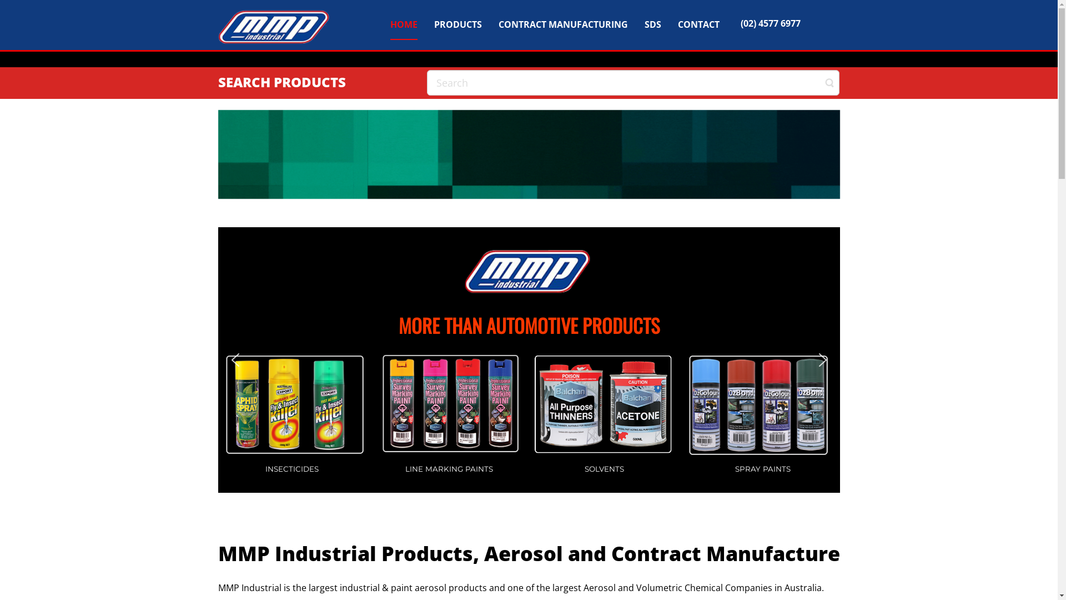 The image size is (1066, 600). Describe the element at coordinates (653, 23) in the screenshot. I see `SDS` at that location.